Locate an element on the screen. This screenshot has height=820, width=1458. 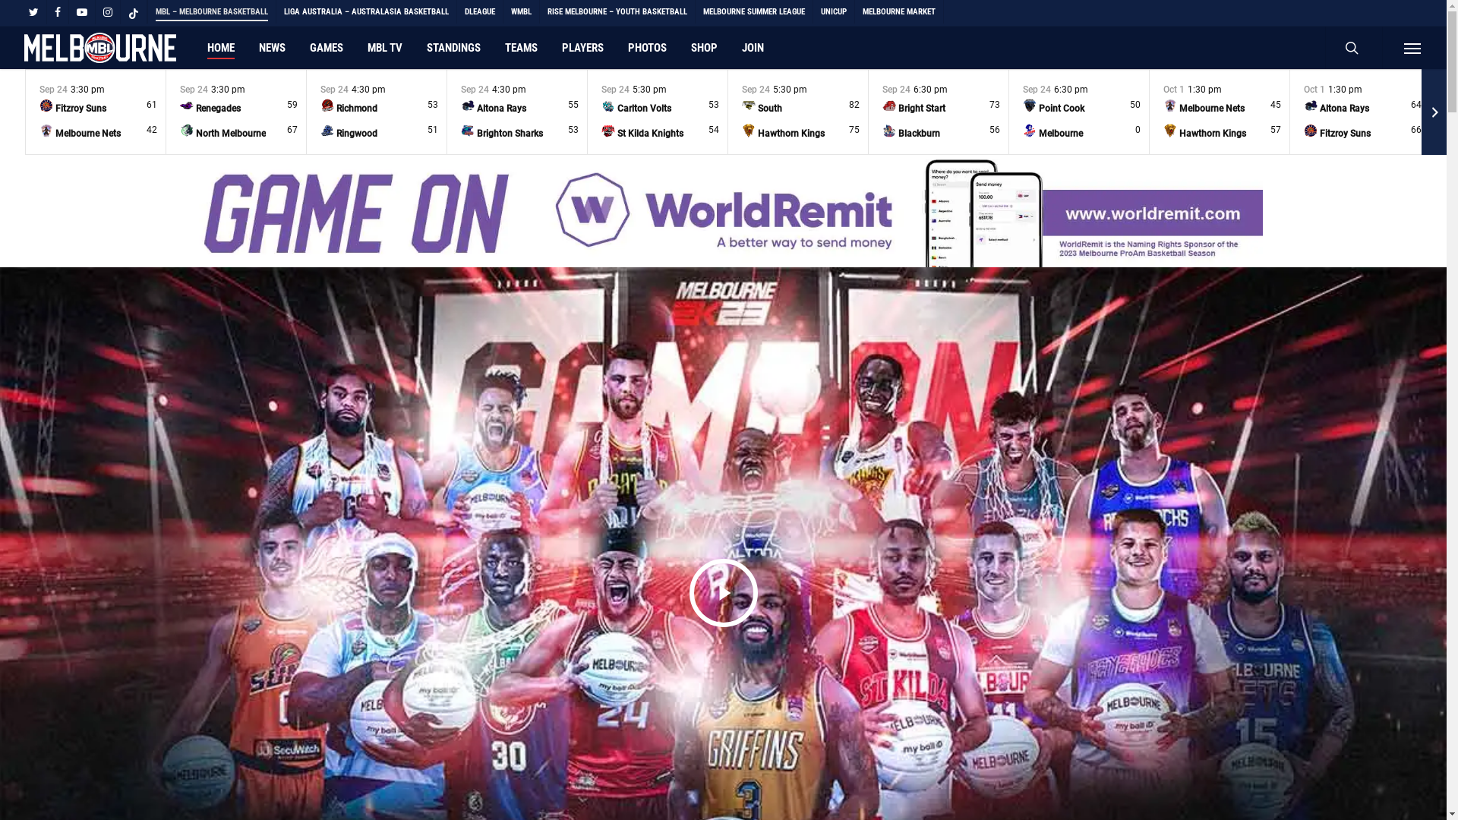
Sep 24 5:30 pm
Carlton Volts
53
St Kilda Knights
54 is located at coordinates (658, 112).